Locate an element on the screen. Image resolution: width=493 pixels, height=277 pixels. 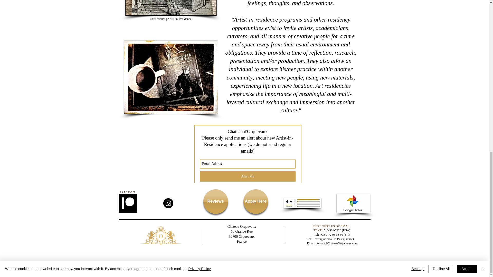
Wix Get Subscribers is located at coordinates (248, 153).